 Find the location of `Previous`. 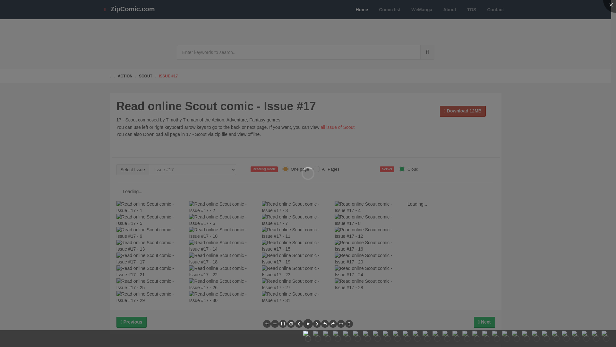

Previous is located at coordinates (131, 322).